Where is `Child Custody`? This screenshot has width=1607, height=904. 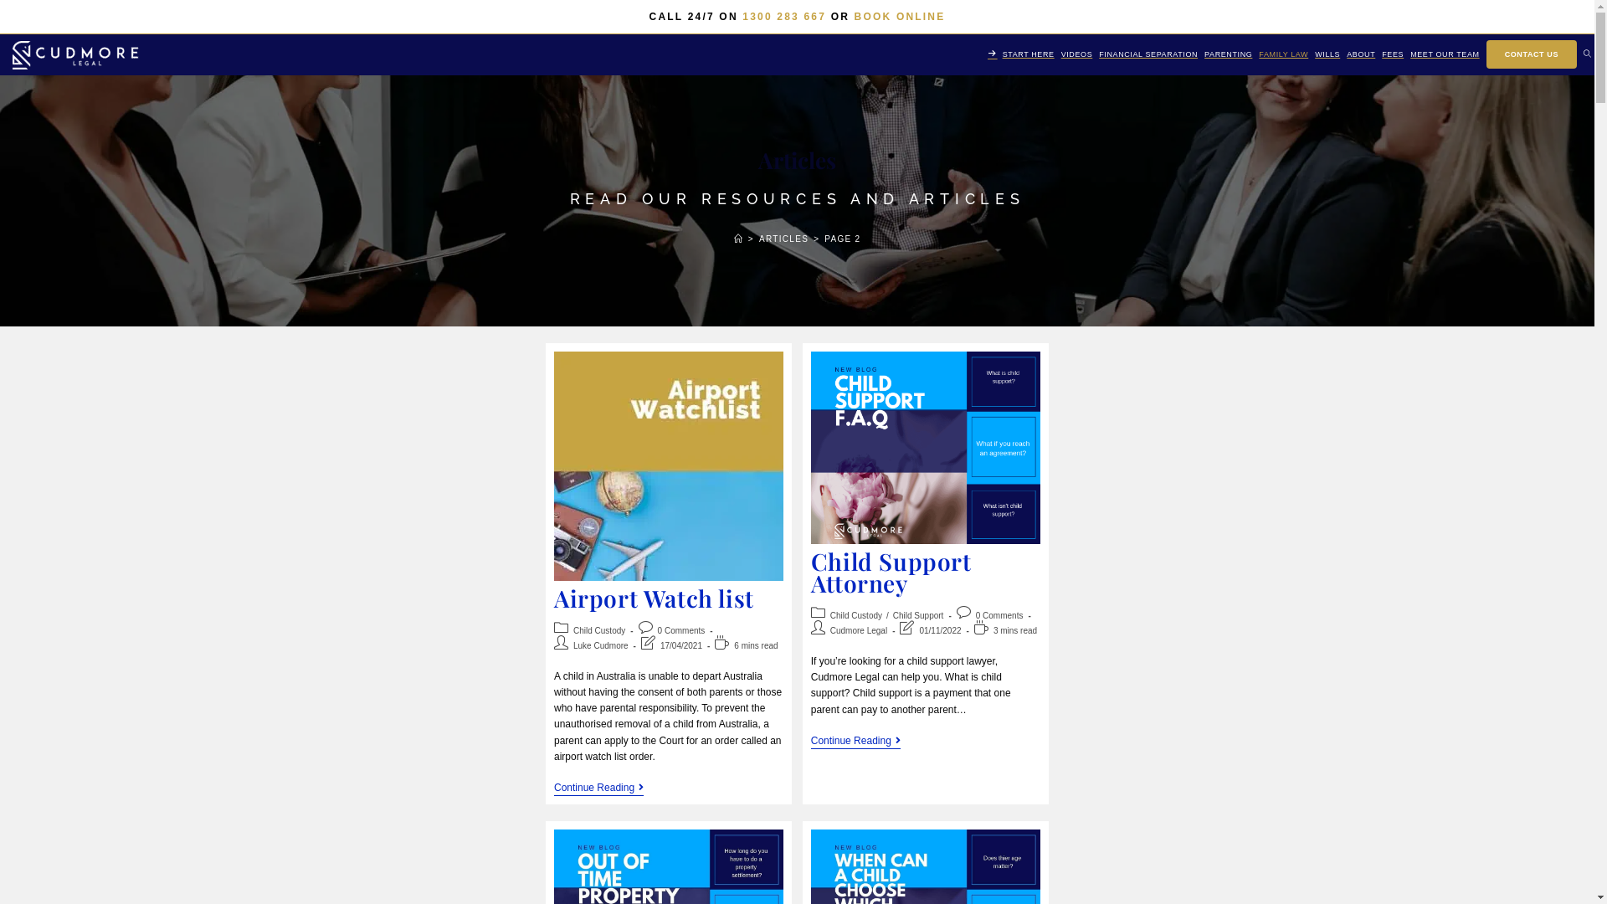 Child Custody is located at coordinates (599, 629).